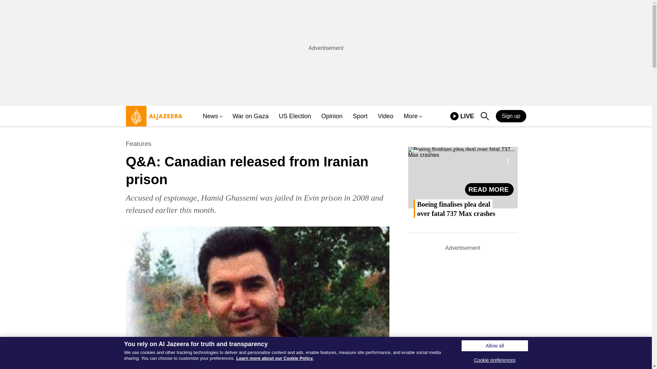 Image resolution: width=657 pixels, height=369 pixels. Describe the element at coordinates (386, 116) in the screenshot. I see `Video` at that location.